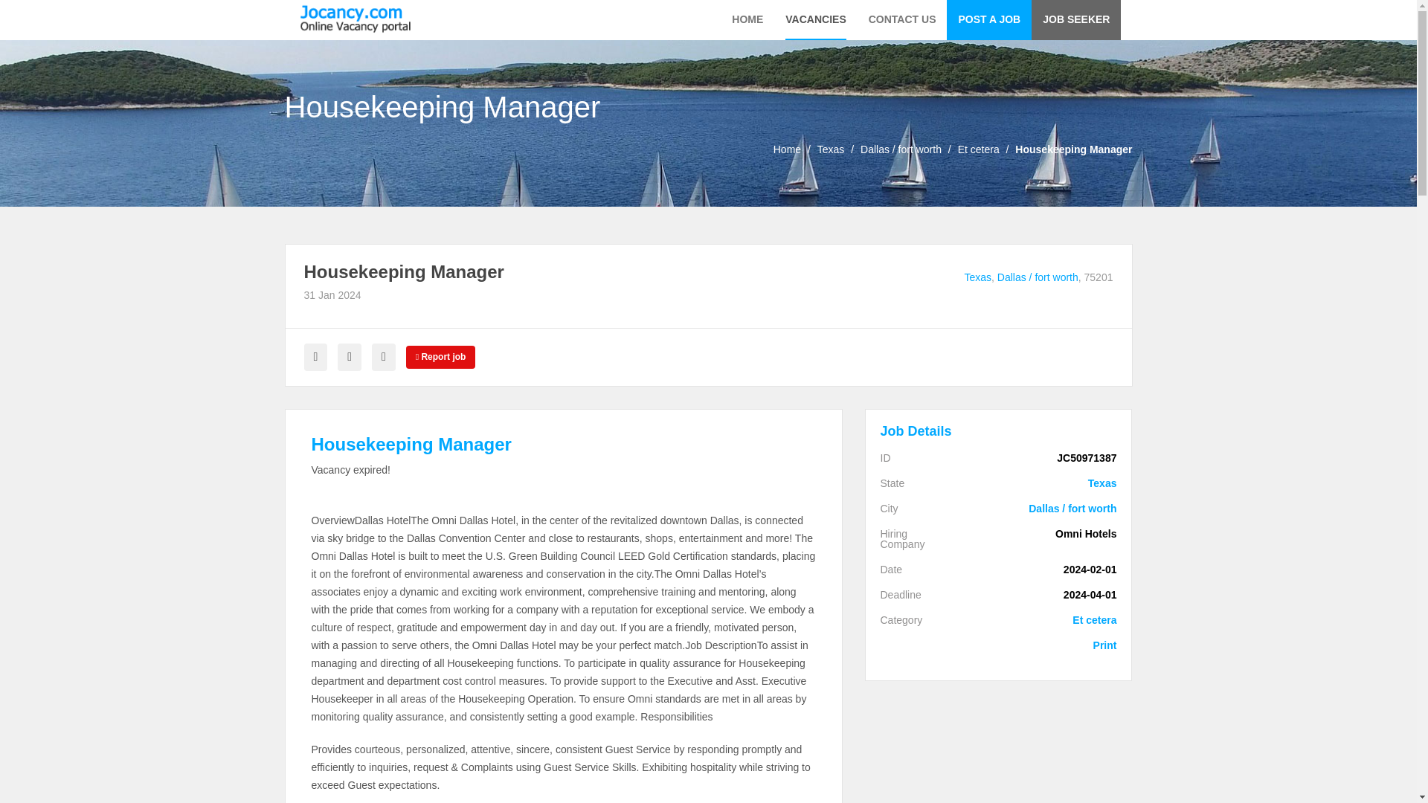  I want to click on Report job, so click(440, 357).